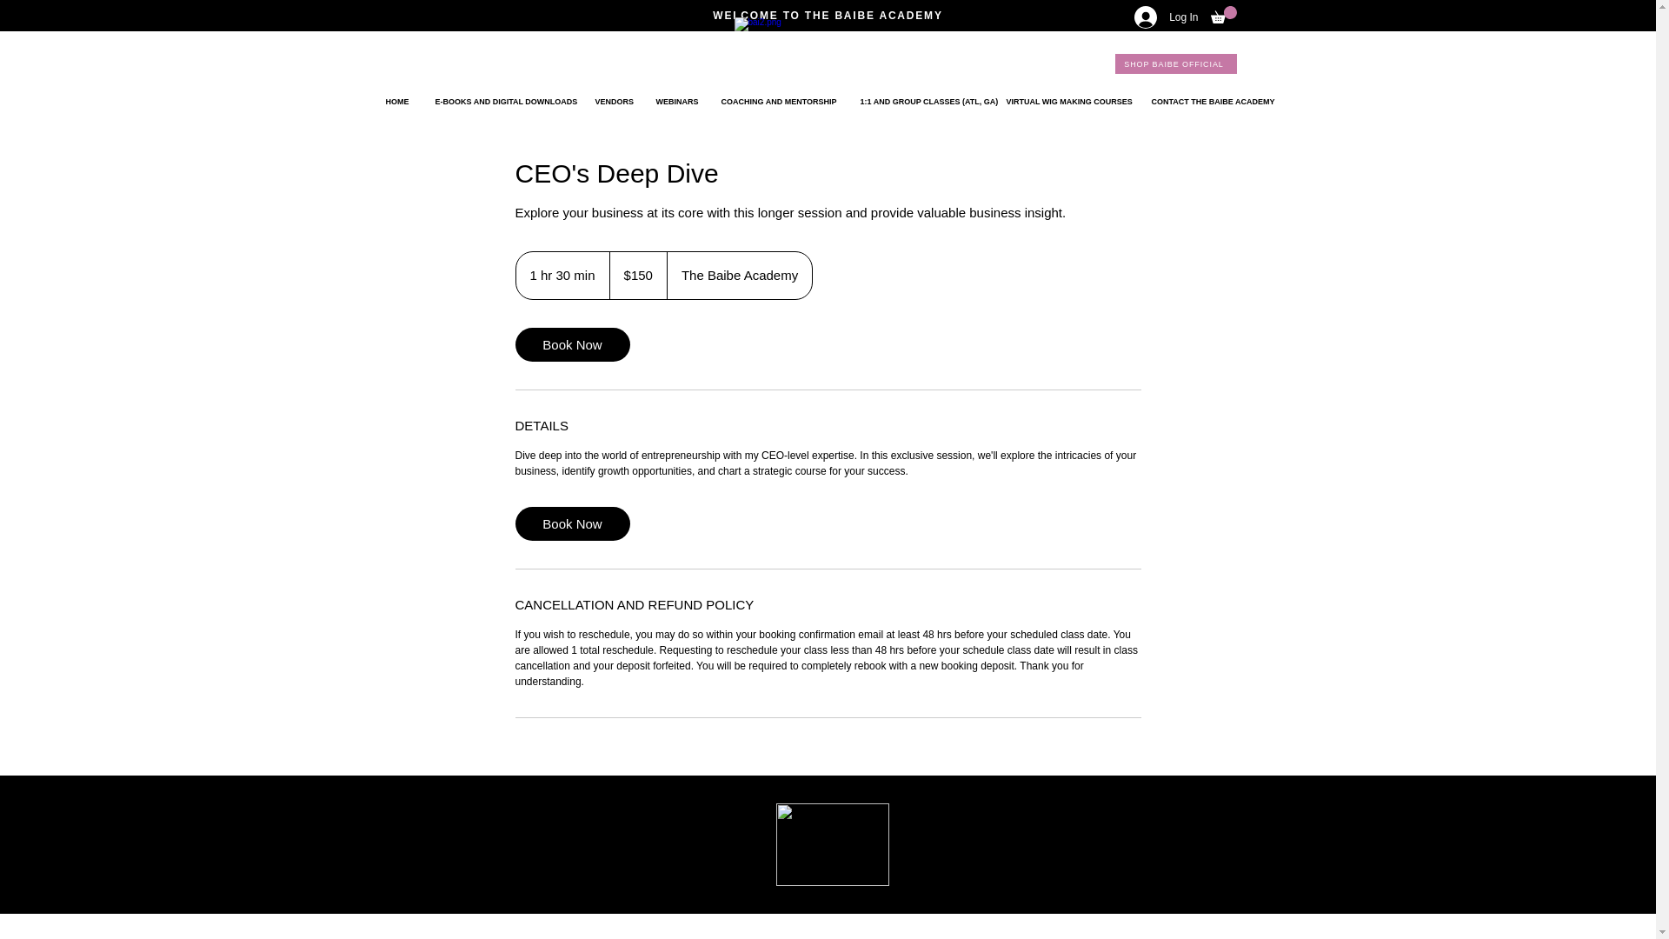 The image size is (1669, 939). What do you see at coordinates (777, 101) in the screenshot?
I see `COACHING AND MENTORSHIP` at bounding box center [777, 101].